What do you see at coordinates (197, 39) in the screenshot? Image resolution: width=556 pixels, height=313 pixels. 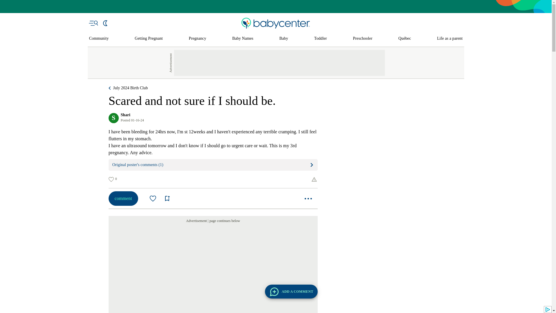 I see `Pregnancy` at bounding box center [197, 39].